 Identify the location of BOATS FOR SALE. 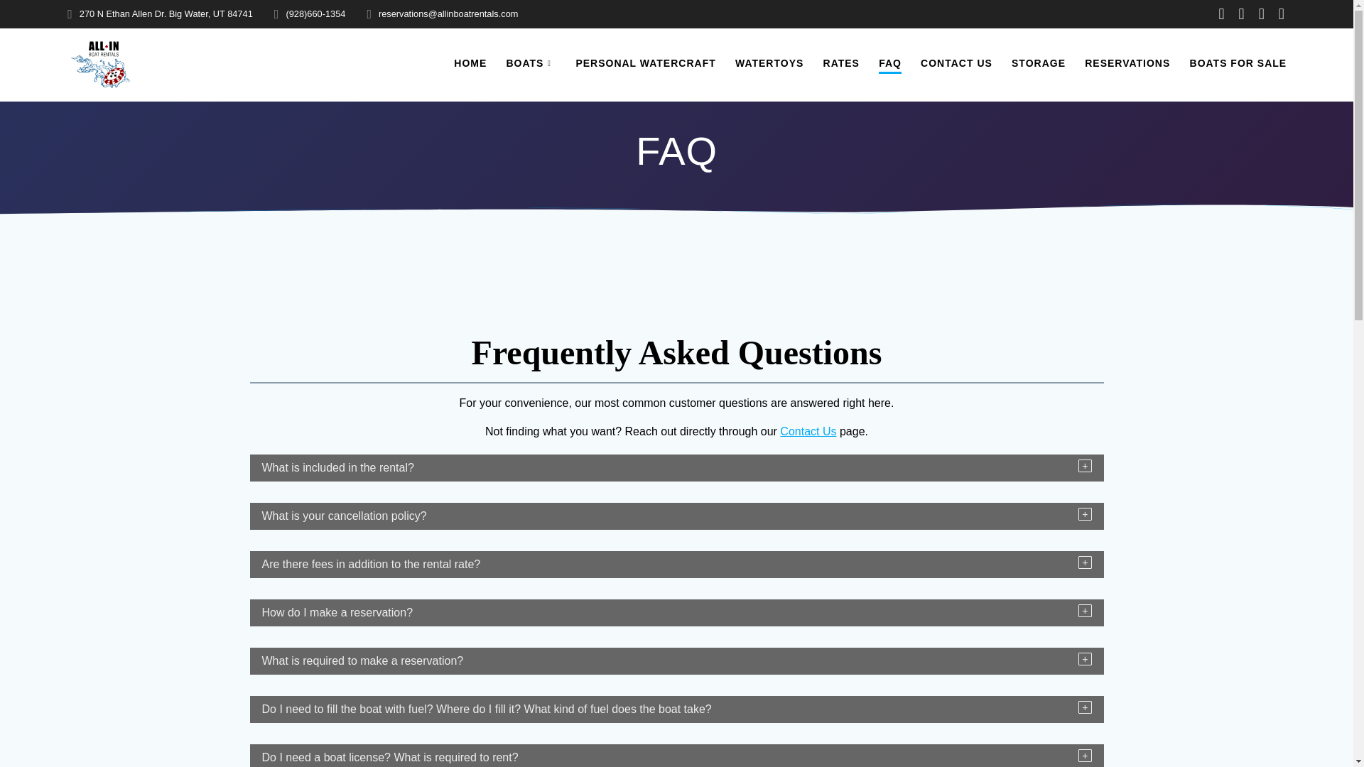
(1238, 62).